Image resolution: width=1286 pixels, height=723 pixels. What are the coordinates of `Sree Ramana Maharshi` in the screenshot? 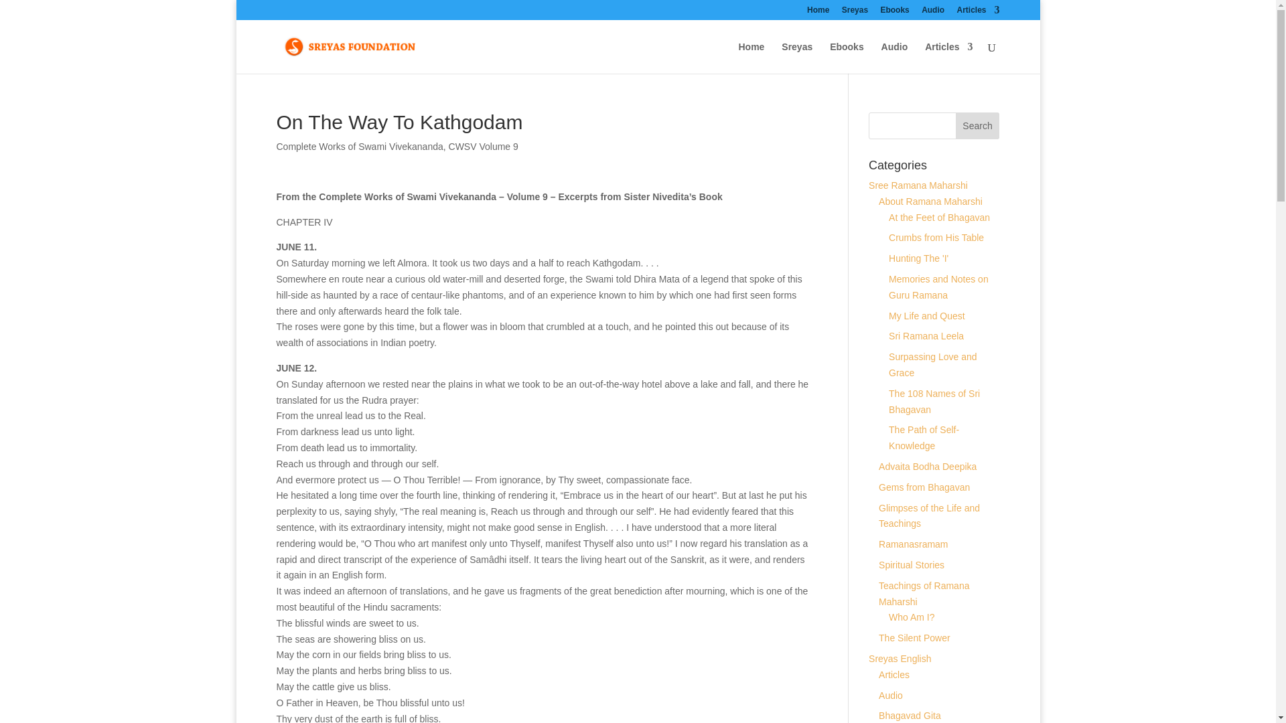 It's located at (918, 185).